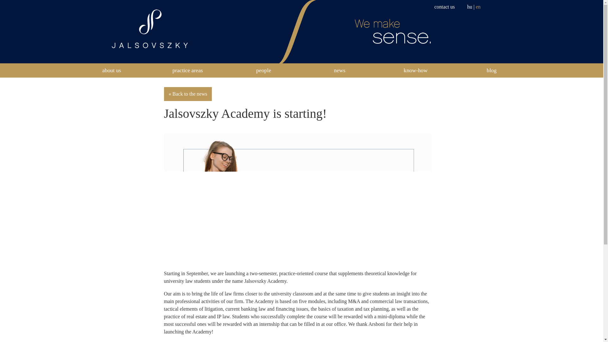 This screenshot has width=608, height=342. Describe the element at coordinates (263, 70) in the screenshot. I see `people` at that location.